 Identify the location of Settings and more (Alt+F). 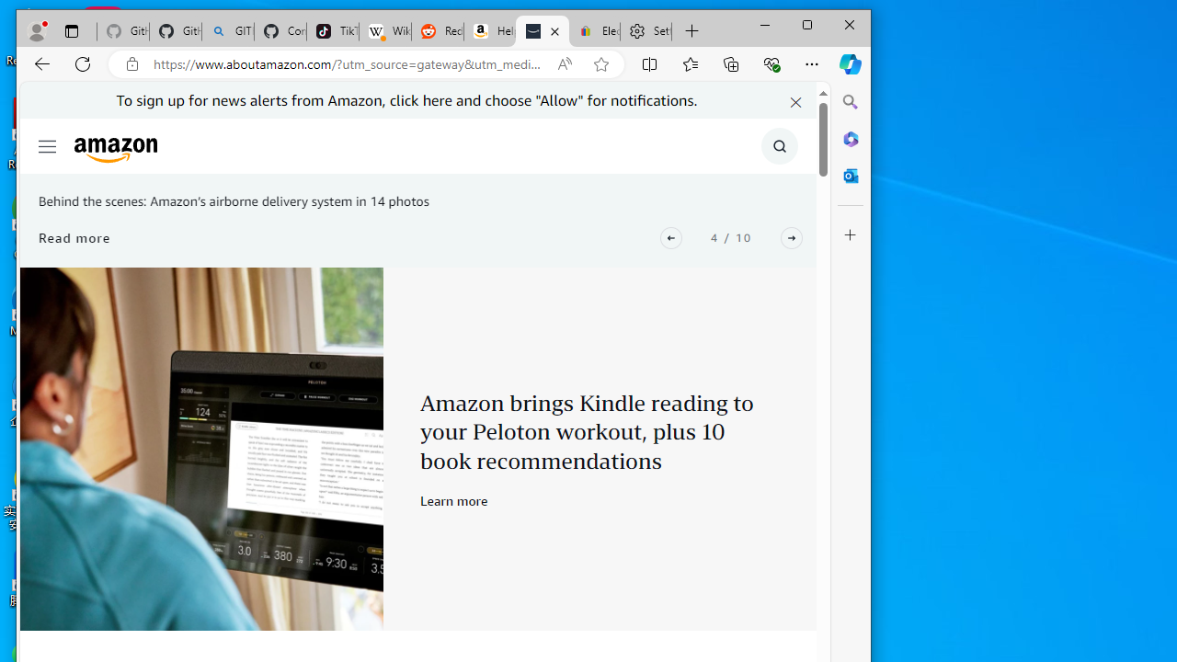
(811, 63).